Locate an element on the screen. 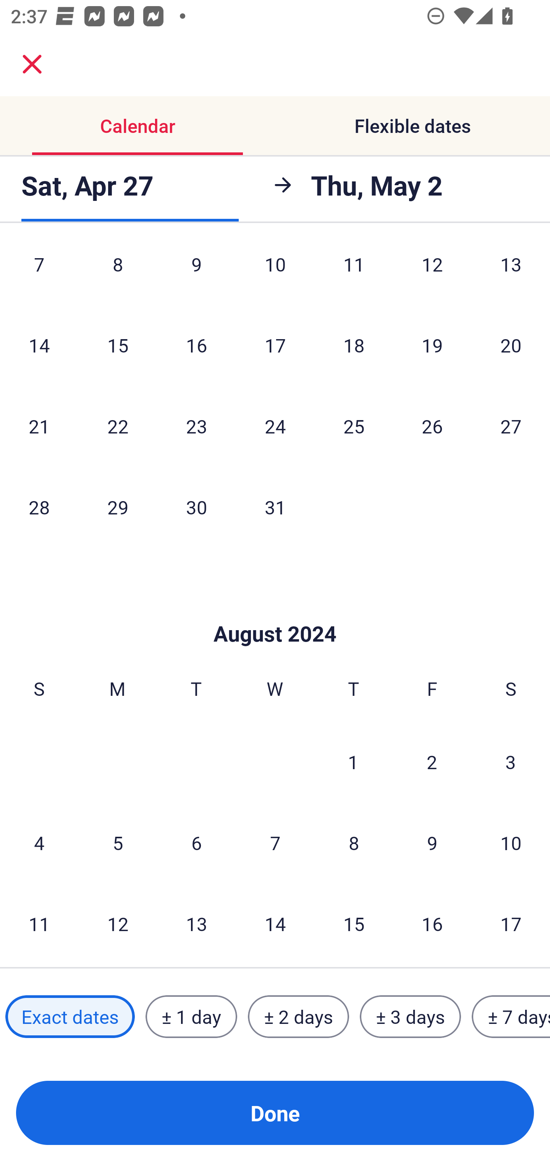 The image size is (550, 1161). 11 Sunday, August 11, 2024 is located at coordinates (39, 923).